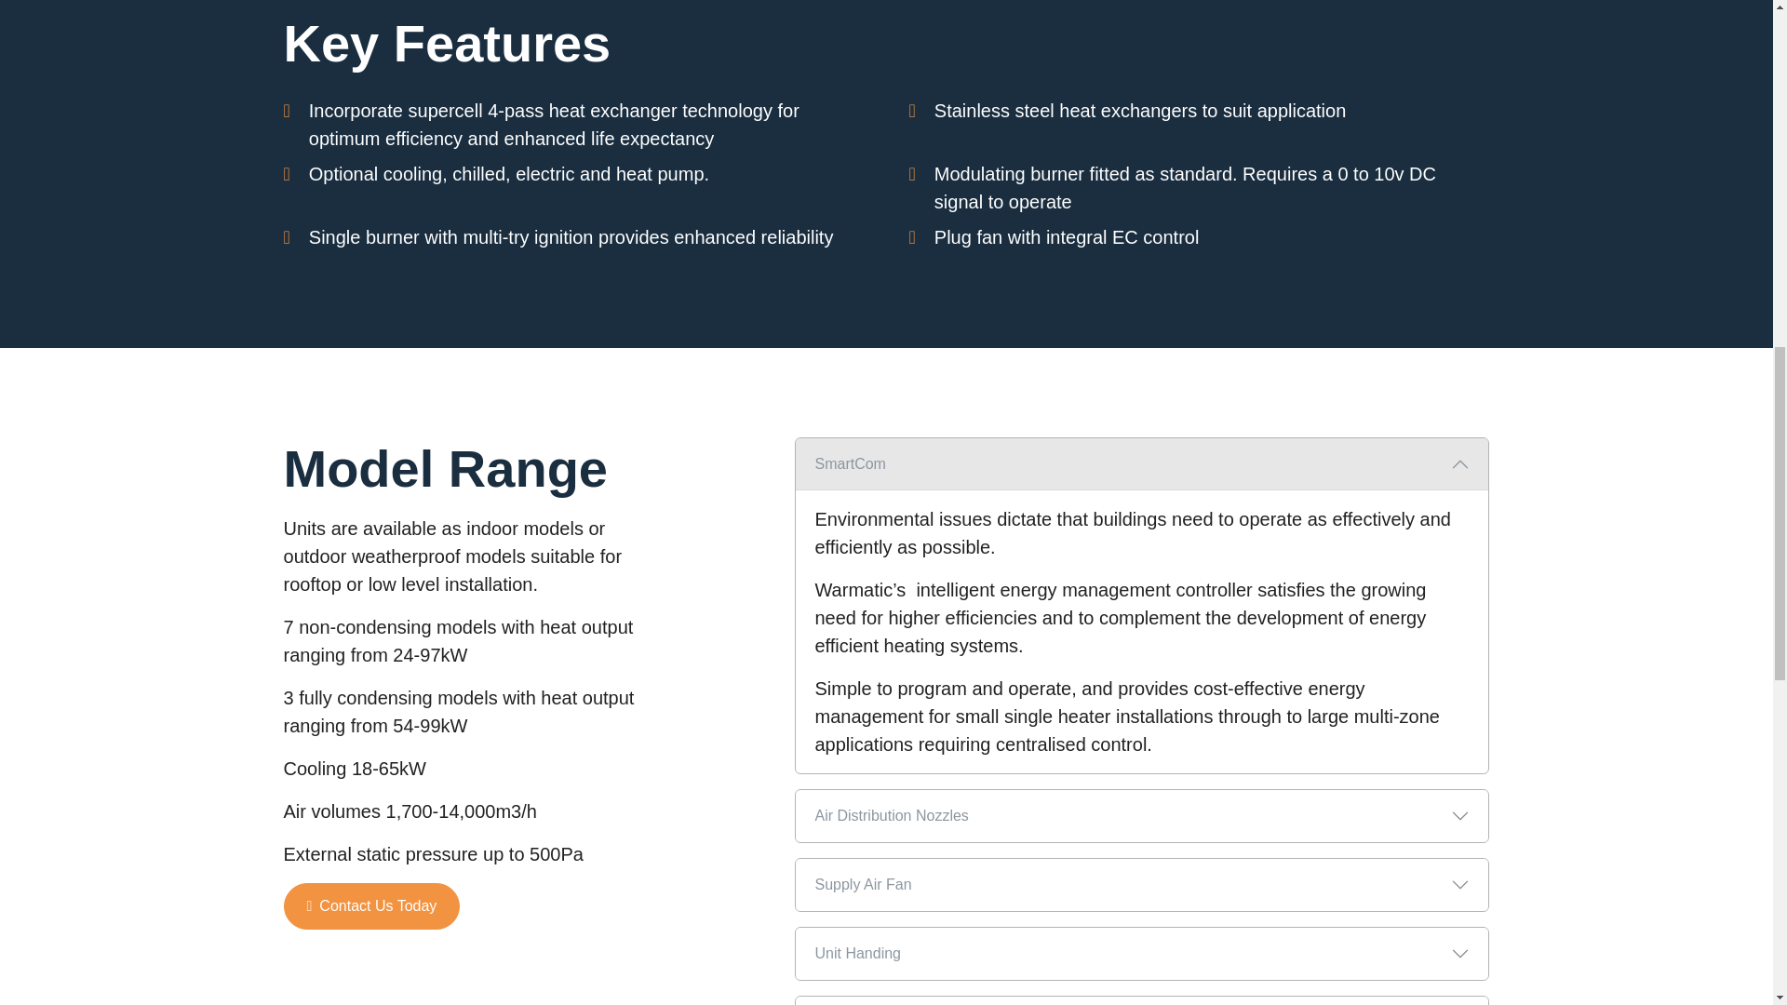 The height and width of the screenshot is (1005, 1787). What do you see at coordinates (1141, 463) in the screenshot?
I see `SmartCom` at bounding box center [1141, 463].